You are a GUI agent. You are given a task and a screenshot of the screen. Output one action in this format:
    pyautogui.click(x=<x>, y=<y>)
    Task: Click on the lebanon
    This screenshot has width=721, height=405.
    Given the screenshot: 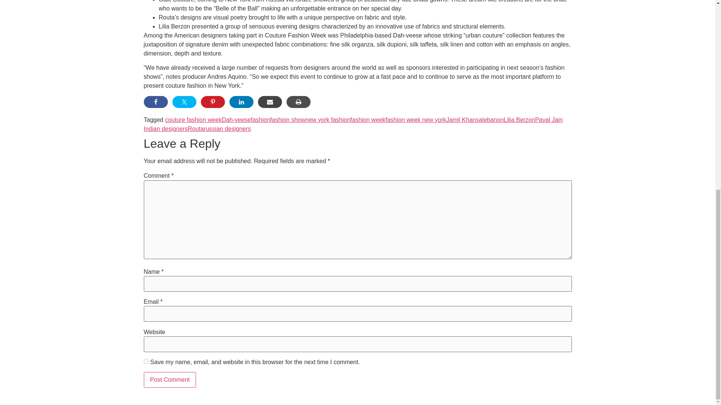 What is the action you would take?
    pyautogui.click(x=493, y=120)
    